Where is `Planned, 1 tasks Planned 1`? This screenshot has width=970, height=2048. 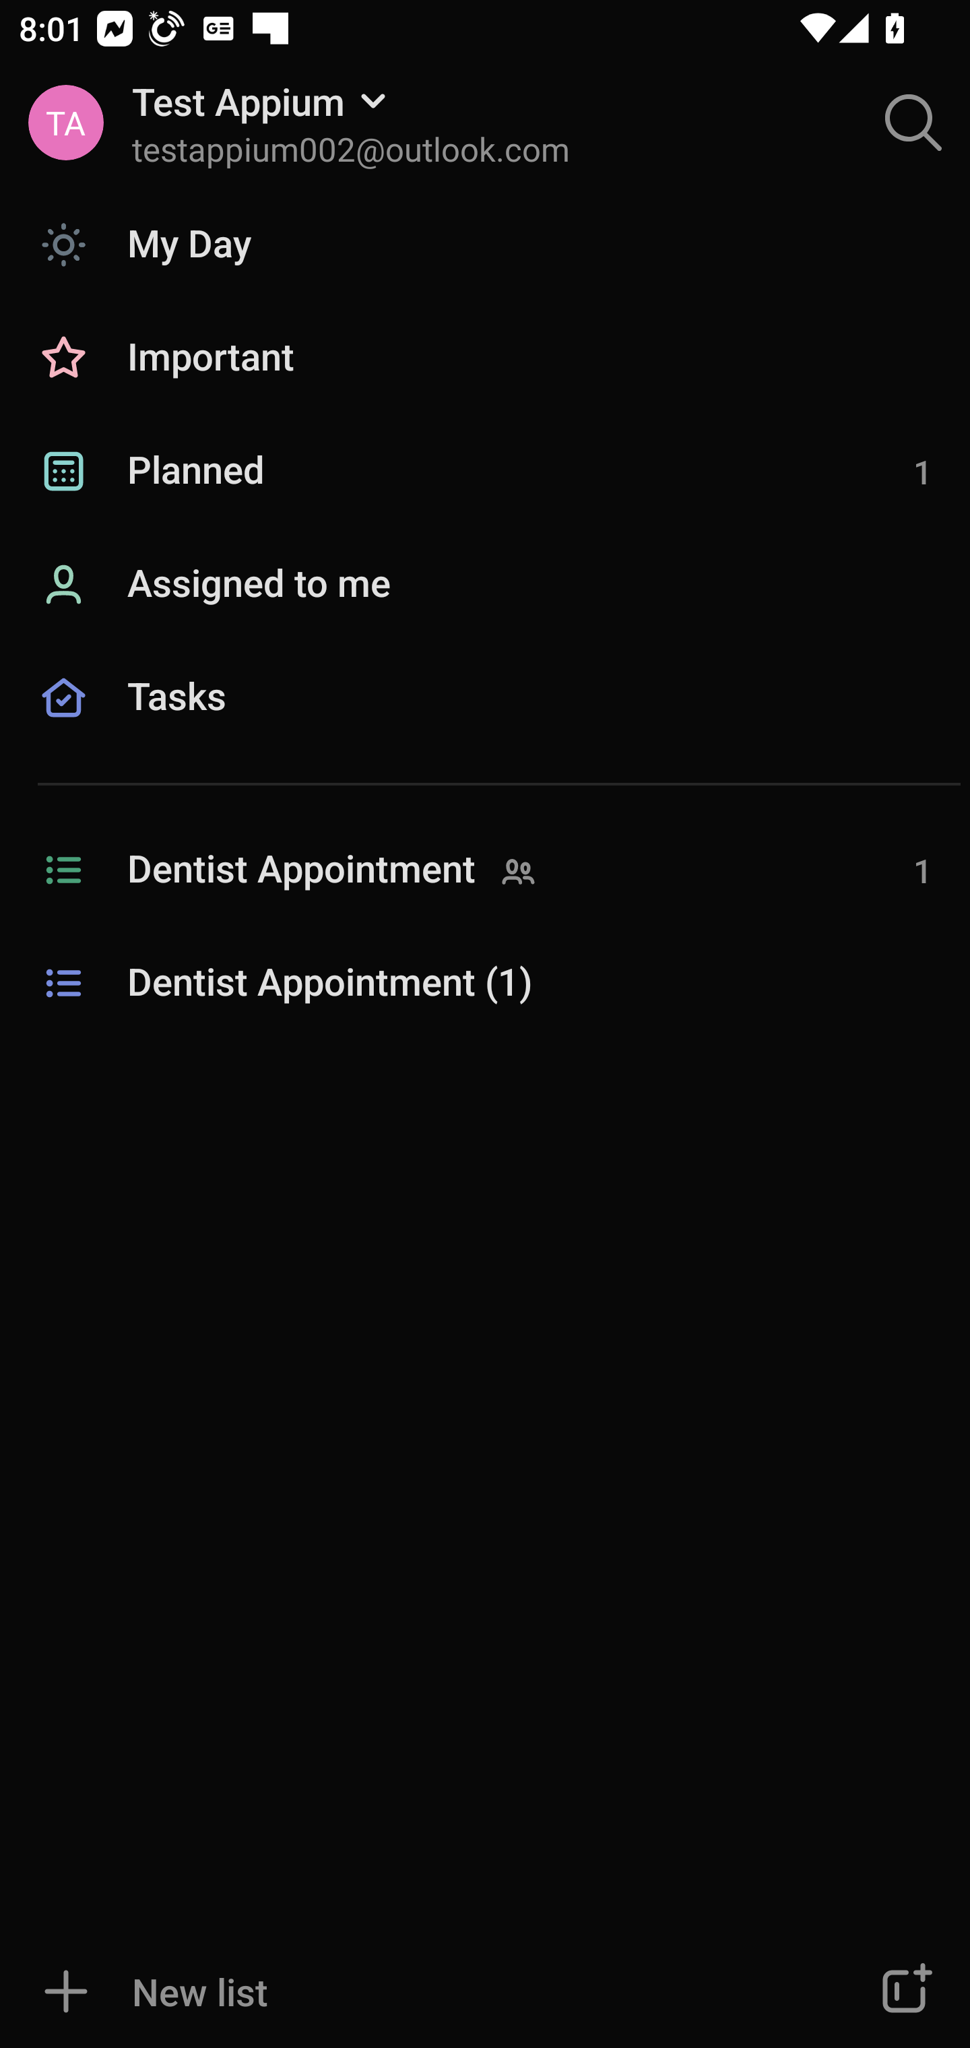 Planned, 1 tasks Planned 1 is located at coordinates (485, 472).